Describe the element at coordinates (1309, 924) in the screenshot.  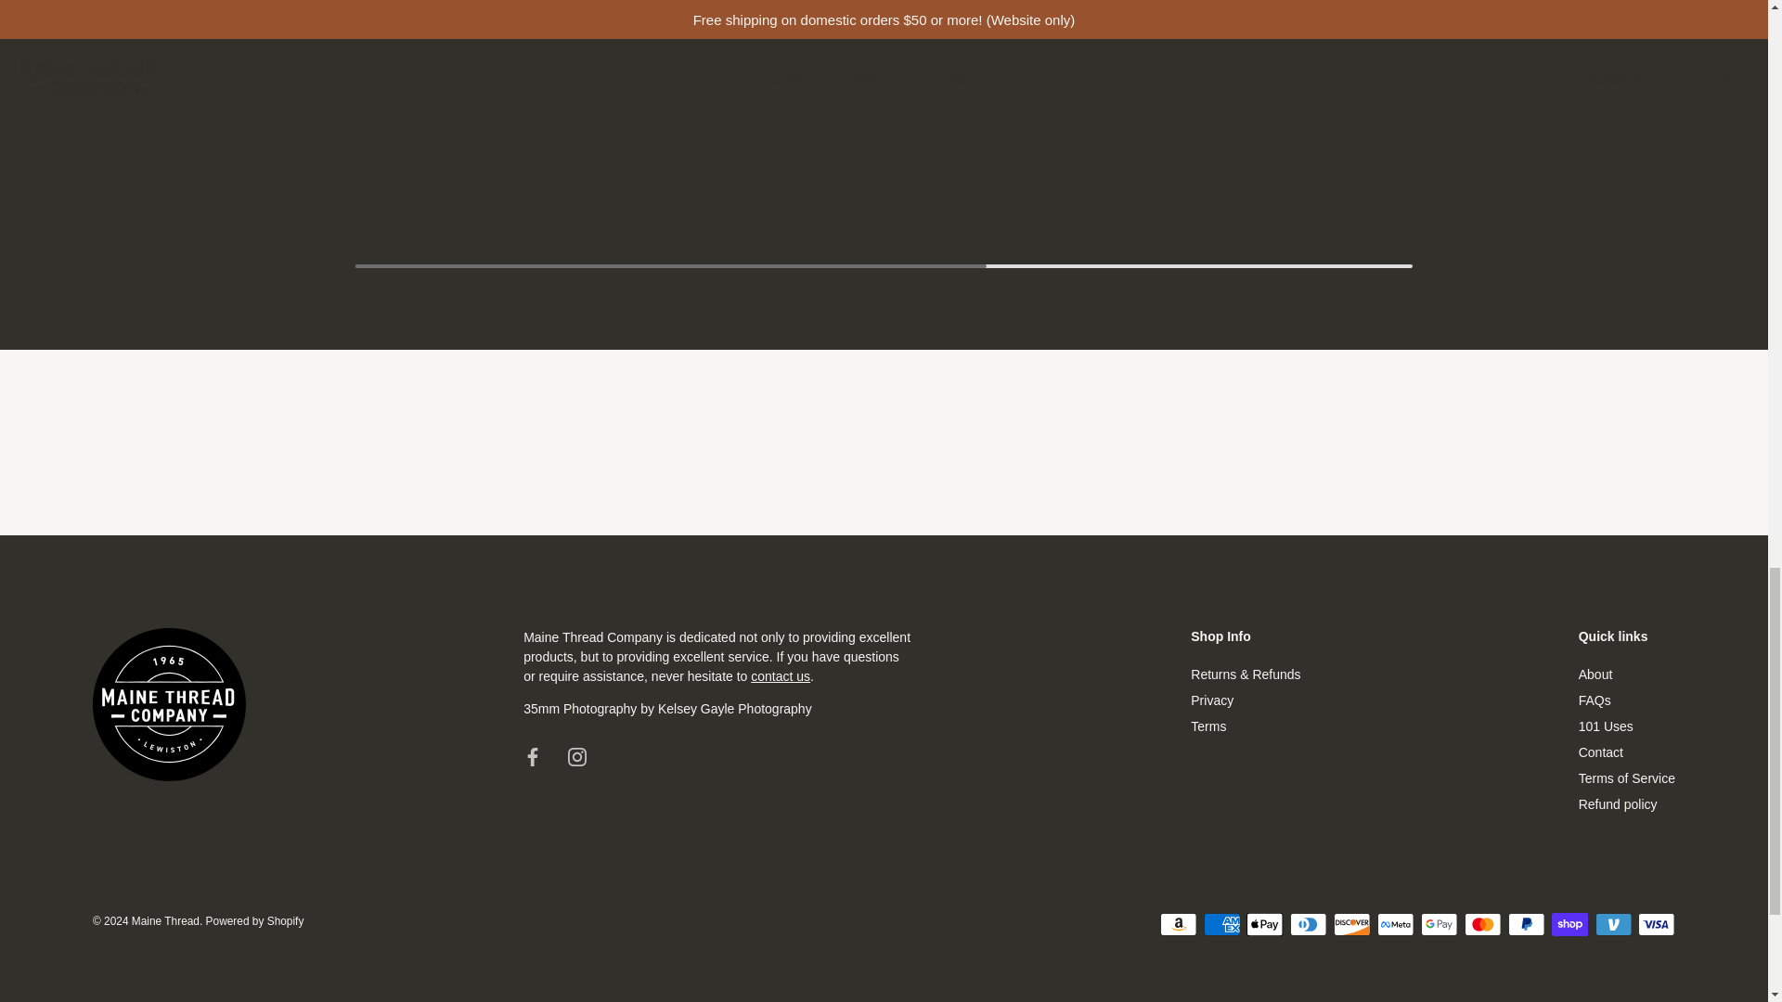
I see `Diners Club` at that location.